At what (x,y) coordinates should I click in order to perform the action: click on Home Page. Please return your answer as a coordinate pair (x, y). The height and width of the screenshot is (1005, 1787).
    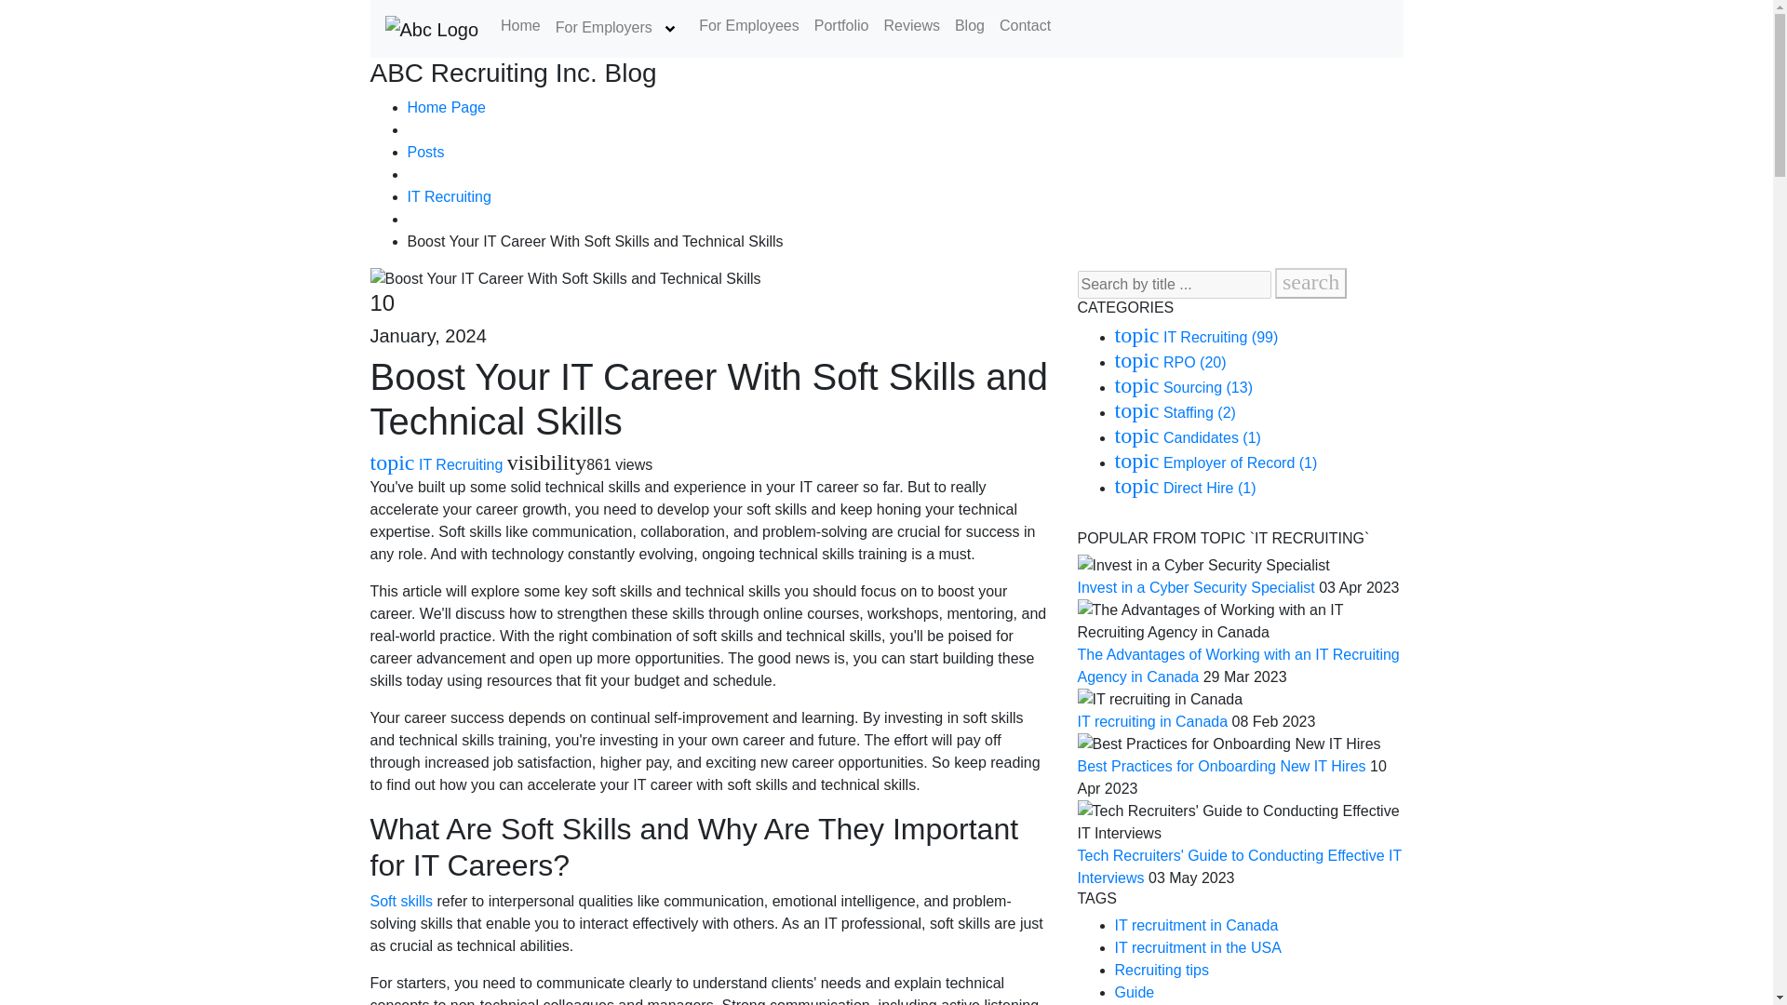
    Looking at the image, I should click on (447, 107).